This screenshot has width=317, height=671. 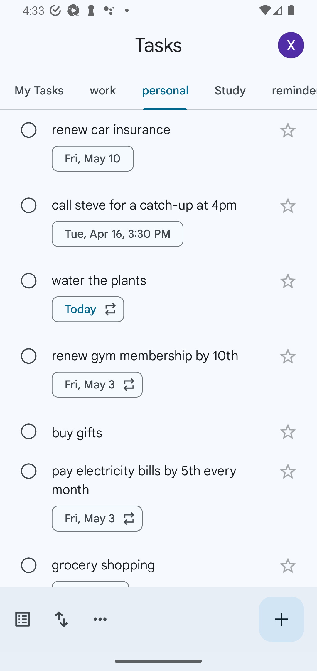 I want to click on reminders, so click(x=288, y=90).